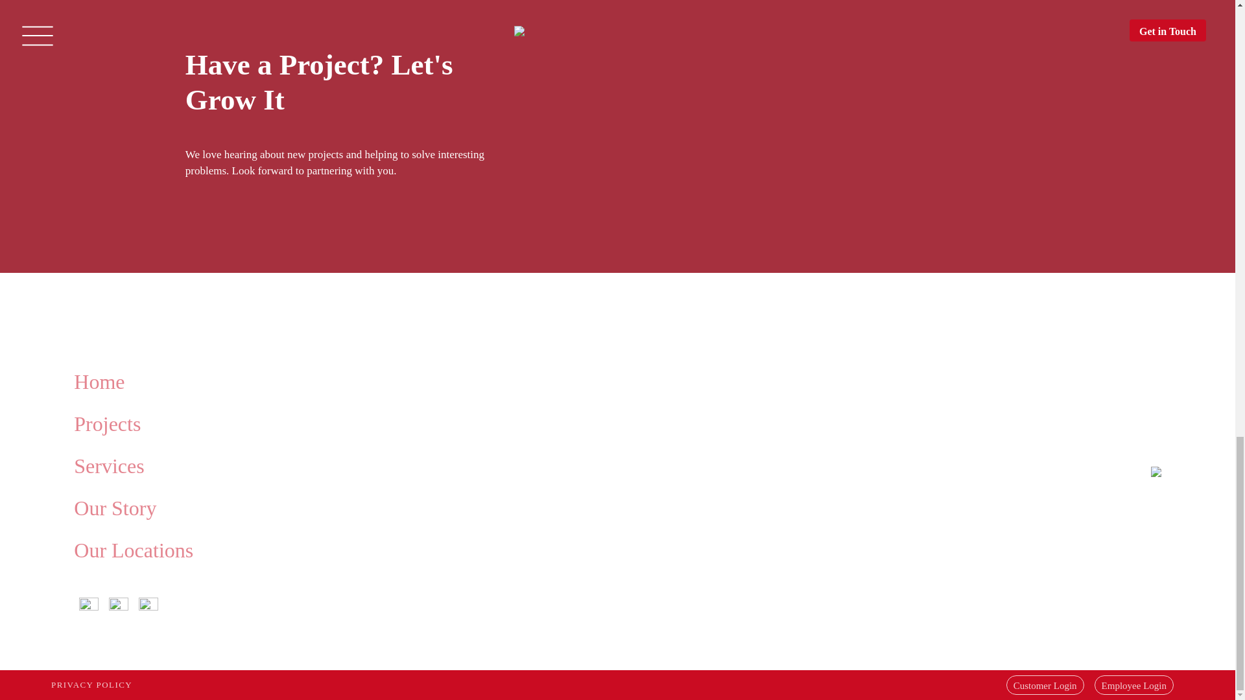  What do you see at coordinates (115, 507) in the screenshot?
I see `Our Story` at bounding box center [115, 507].